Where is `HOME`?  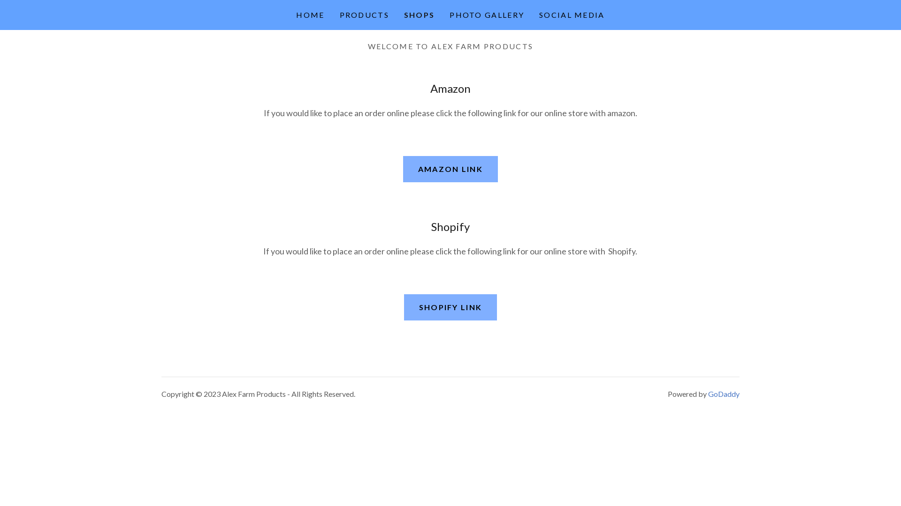
HOME is located at coordinates (310, 15).